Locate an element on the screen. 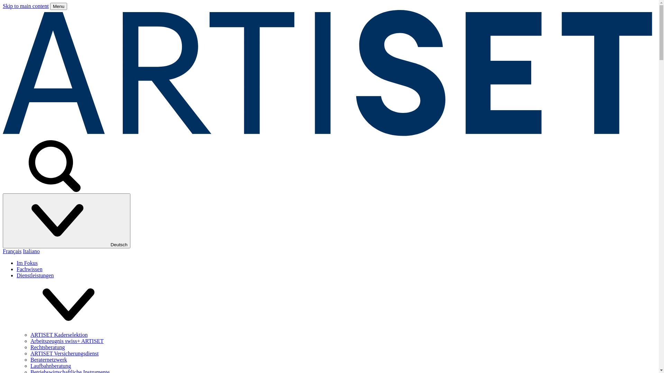 This screenshot has height=373, width=664. Deutsch is located at coordinates (66, 221).